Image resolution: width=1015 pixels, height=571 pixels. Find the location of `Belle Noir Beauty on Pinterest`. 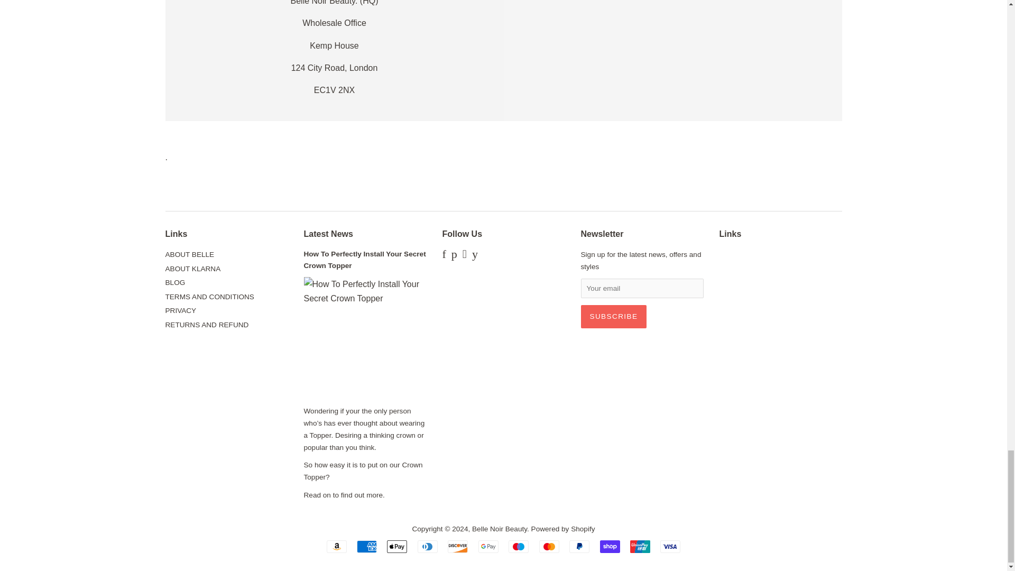

Belle Noir Beauty on Pinterest is located at coordinates (455, 256).